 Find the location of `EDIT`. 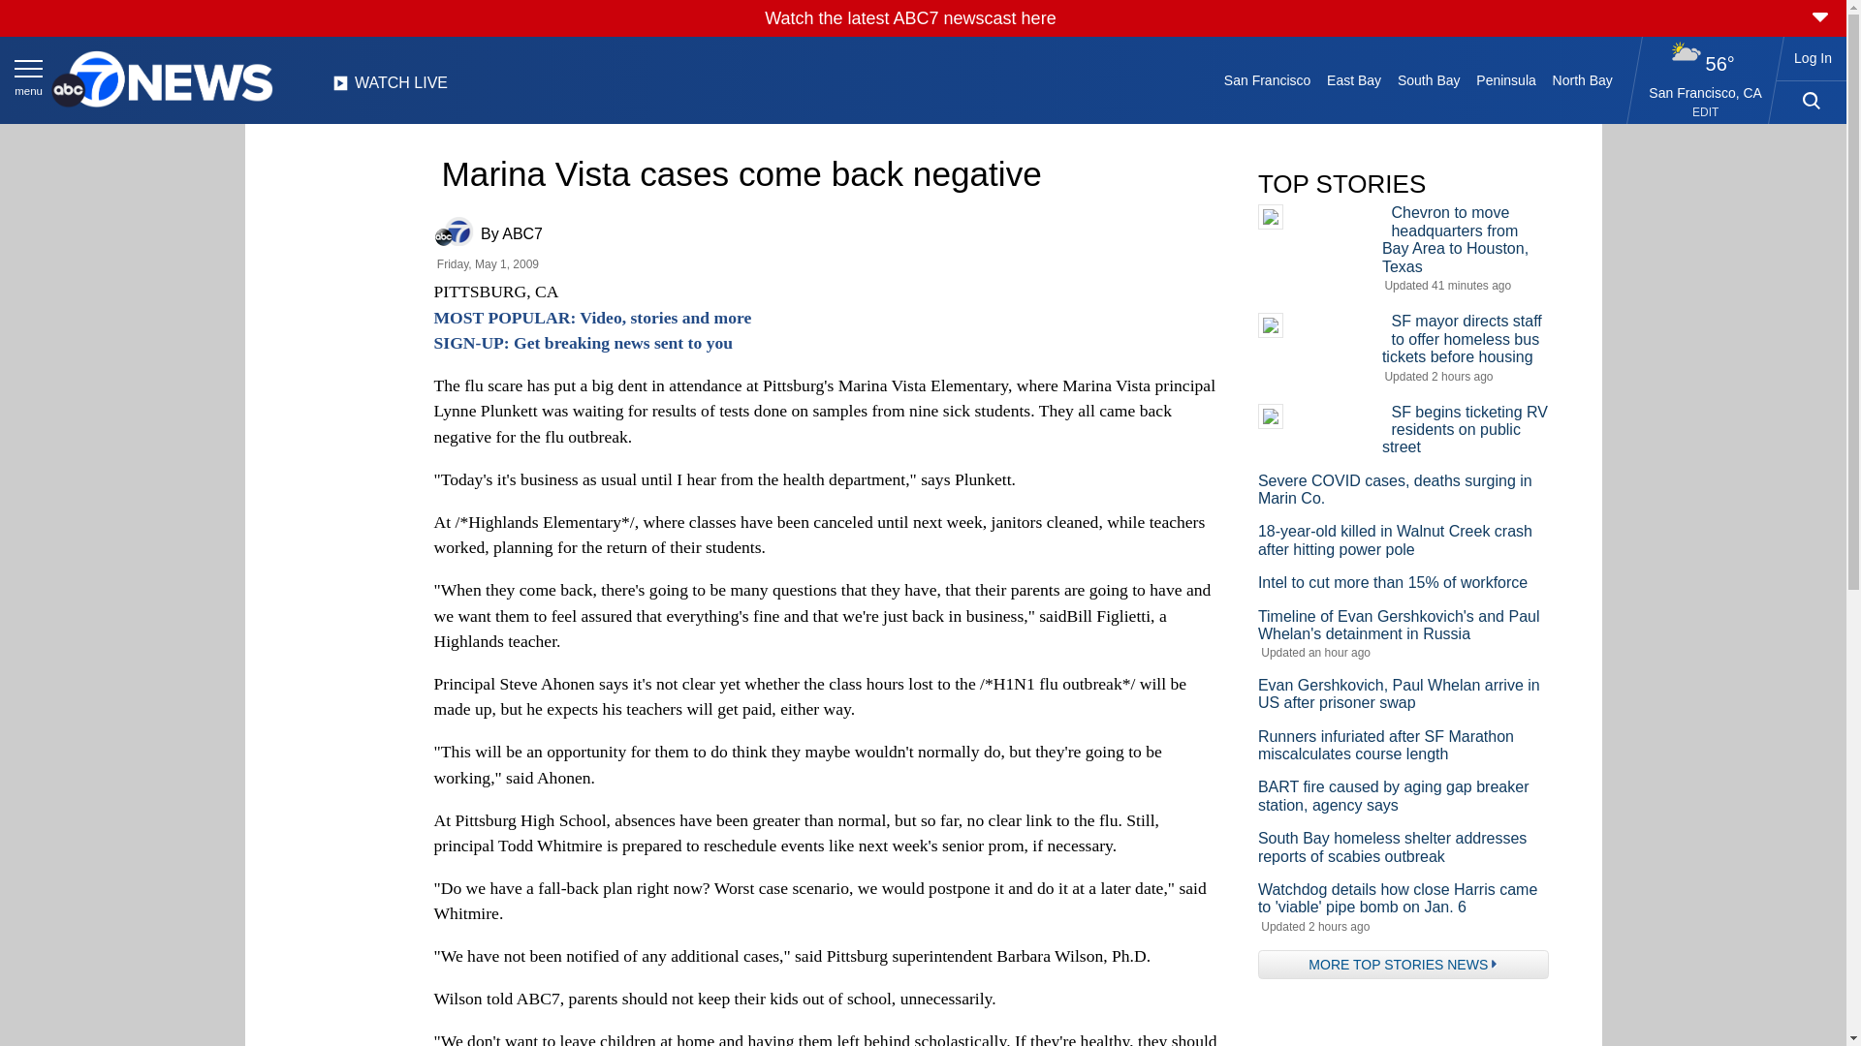

EDIT is located at coordinates (1704, 112).